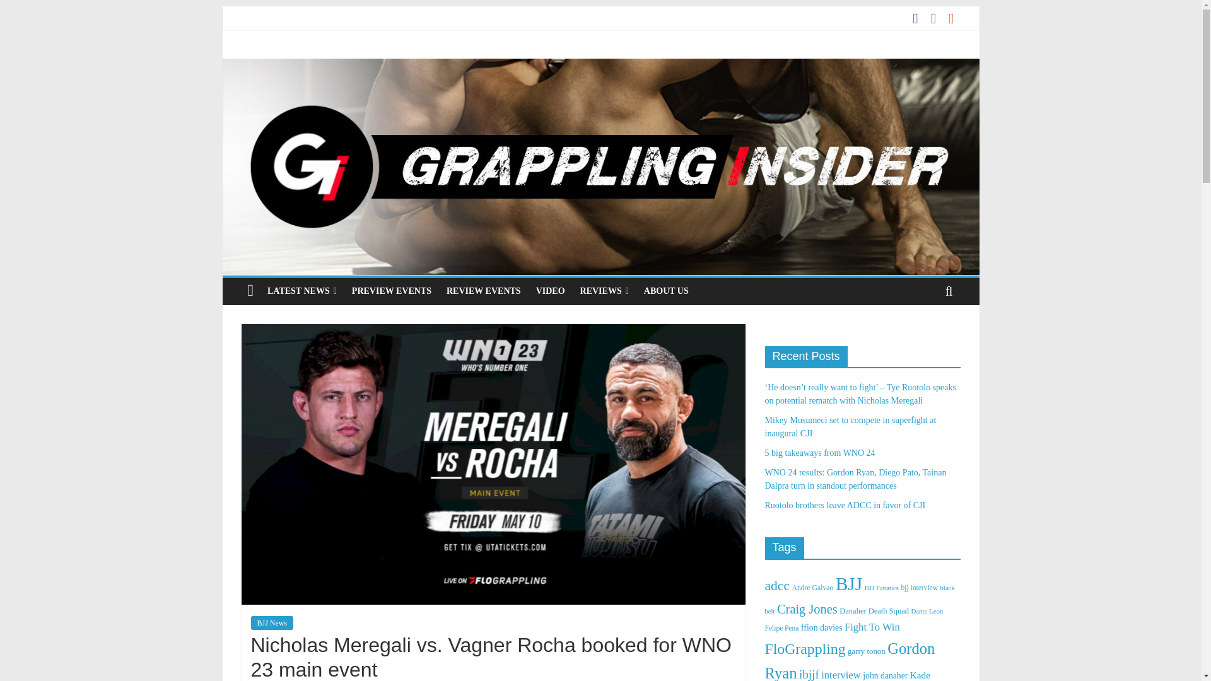 The width and height of the screenshot is (1211, 681). Describe the element at coordinates (272, 623) in the screenshot. I see `BJJ News` at that location.